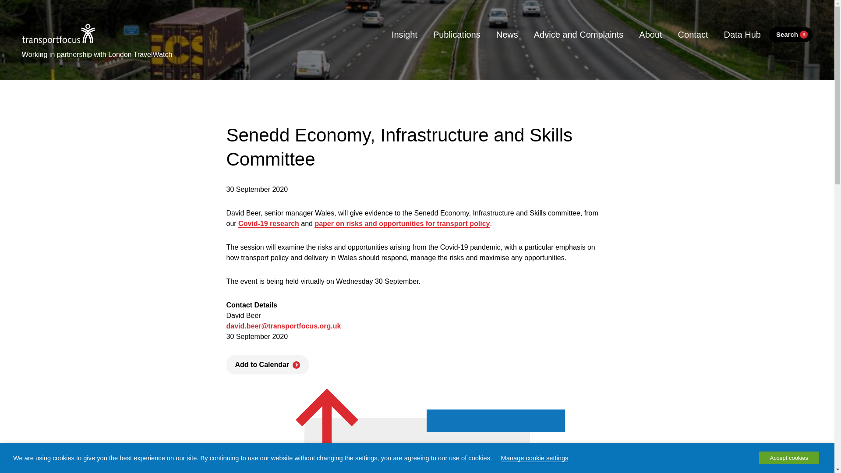 The height and width of the screenshot is (473, 841). I want to click on Data Hub, so click(742, 34).